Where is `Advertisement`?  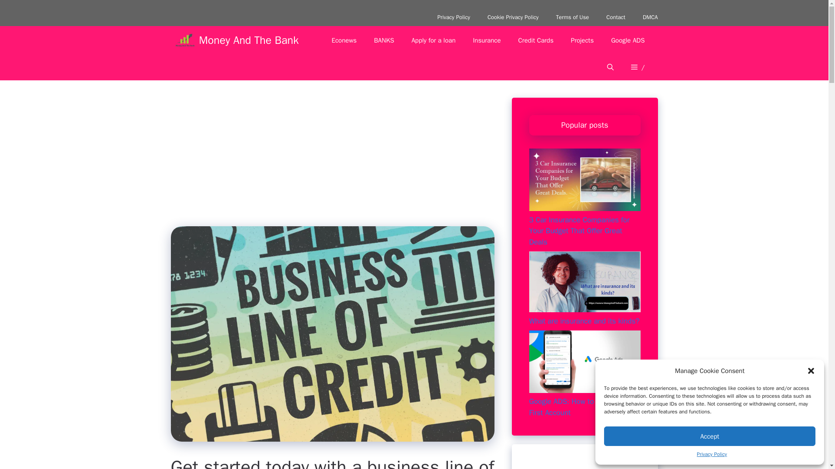 Advertisement is located at coordinates (339, 162).